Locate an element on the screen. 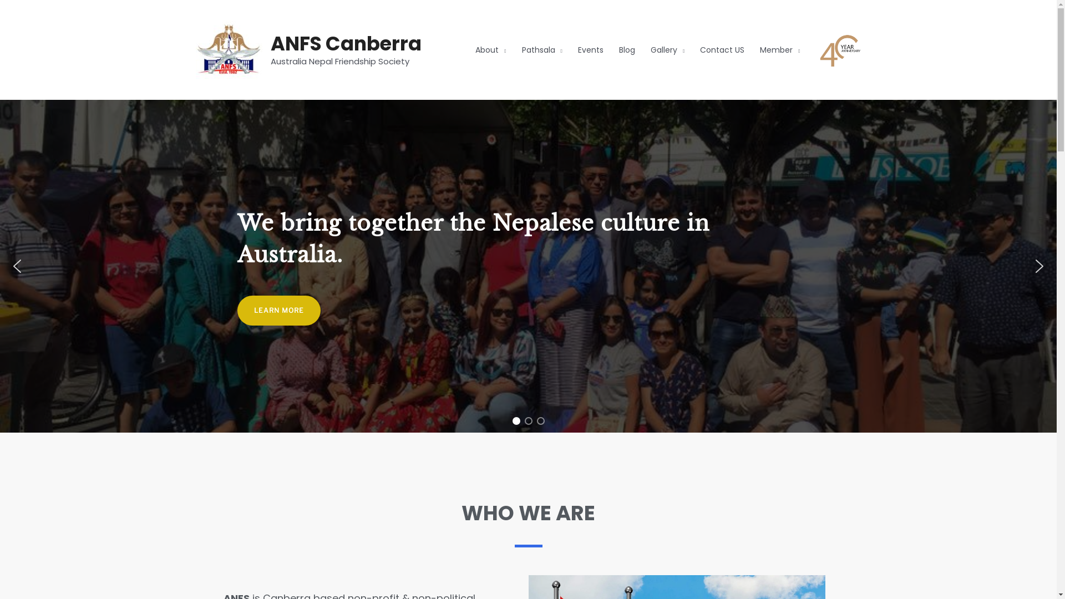  LEARN MORE is located at coordinates (279, 310).